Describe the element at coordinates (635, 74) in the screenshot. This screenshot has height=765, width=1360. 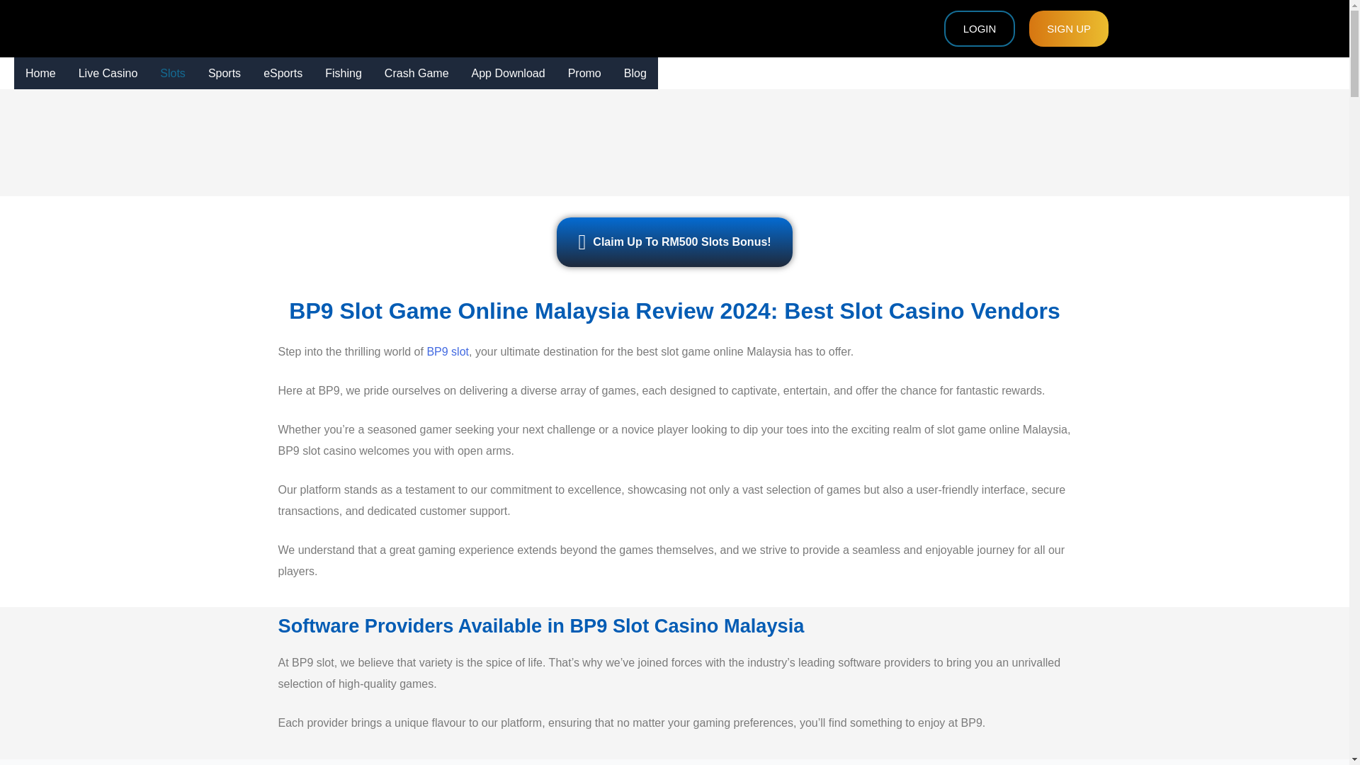
I see `Blog` at that location.